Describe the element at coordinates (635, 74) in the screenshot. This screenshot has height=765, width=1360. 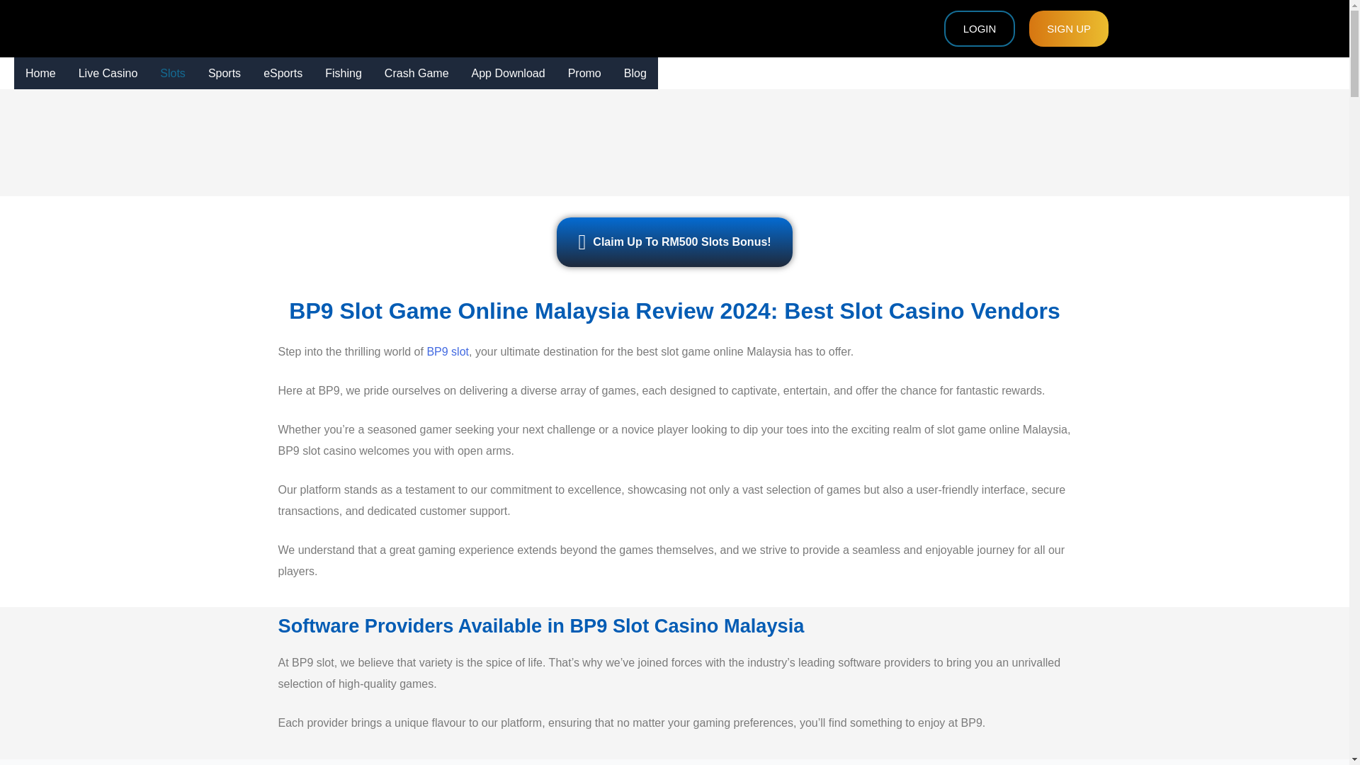
I see `Blog` at that location.